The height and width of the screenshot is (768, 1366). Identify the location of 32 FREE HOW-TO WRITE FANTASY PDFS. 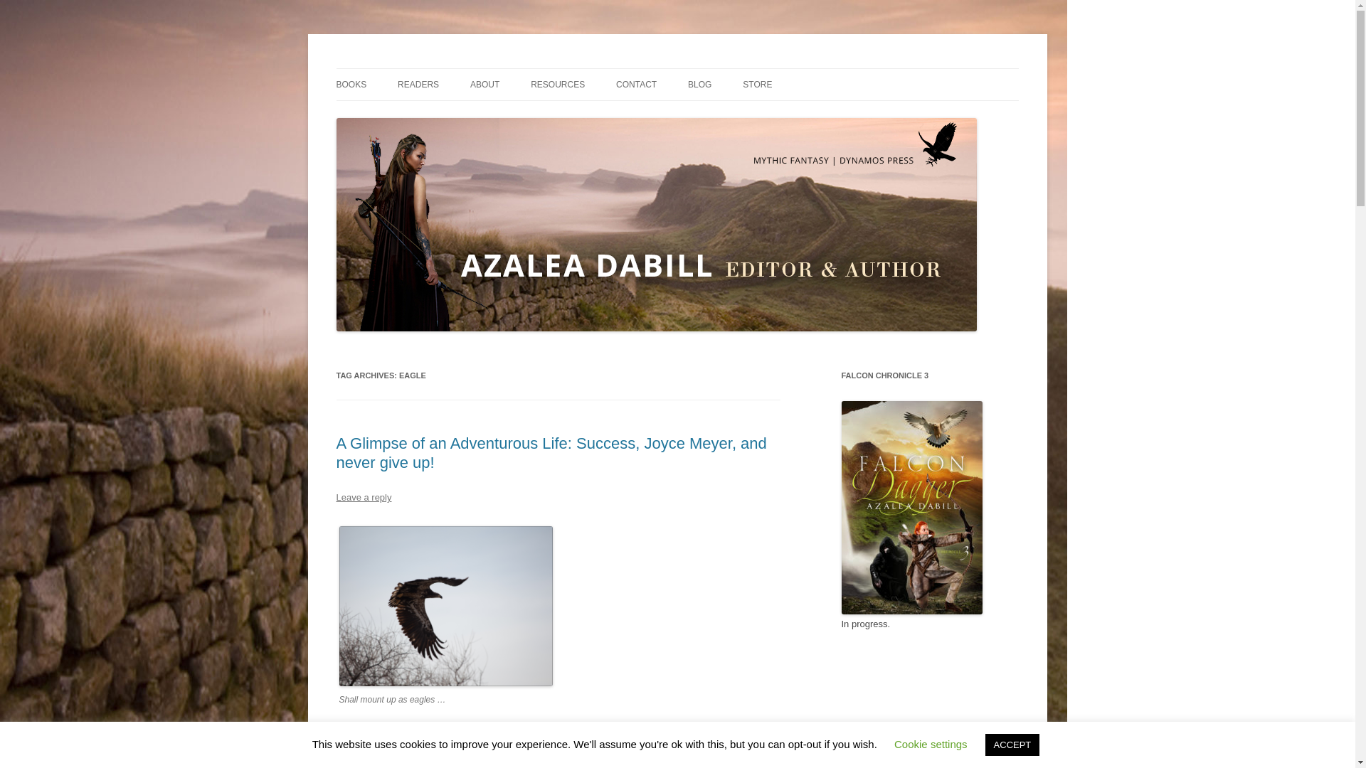
(602, 124).